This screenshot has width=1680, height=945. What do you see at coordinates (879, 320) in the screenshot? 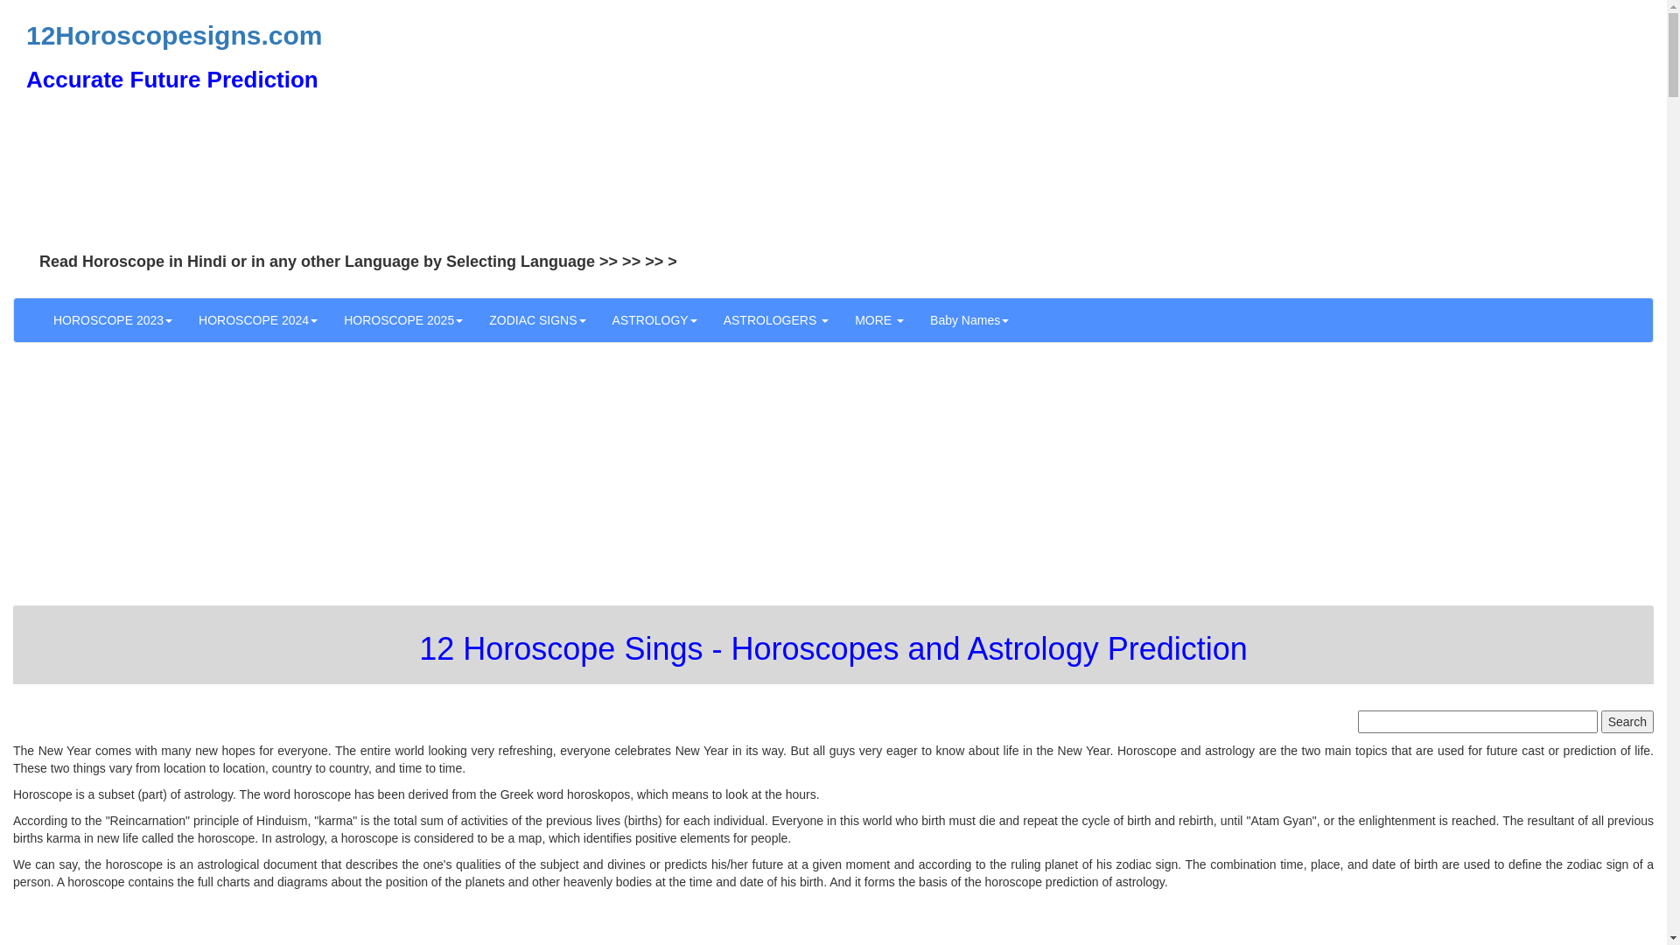
I see `MORE` at bounding box center [879, 320].